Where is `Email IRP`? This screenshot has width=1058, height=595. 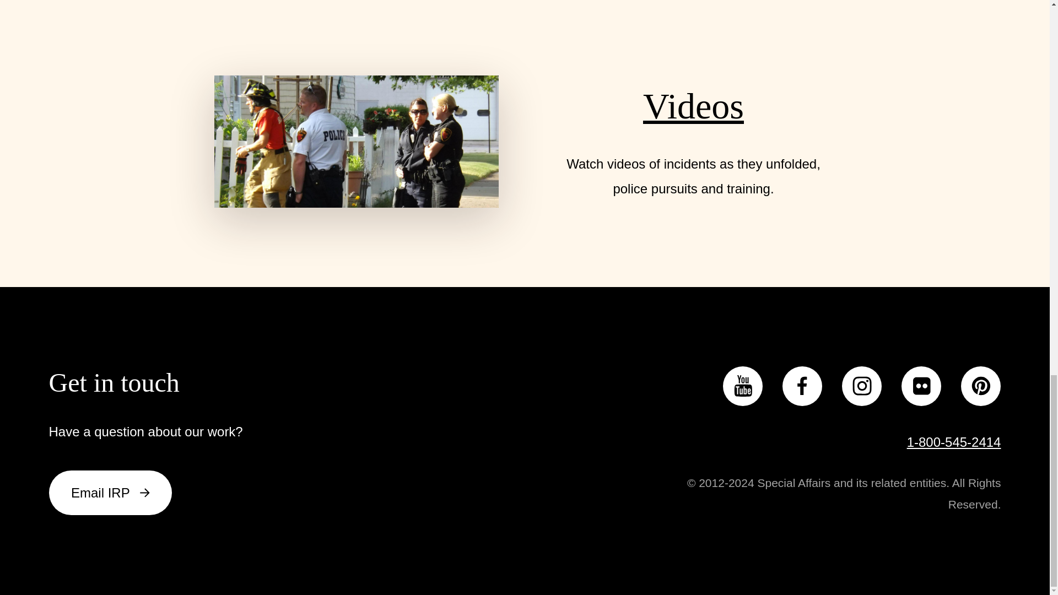
Email IRP is located at coordinates (110, 493).